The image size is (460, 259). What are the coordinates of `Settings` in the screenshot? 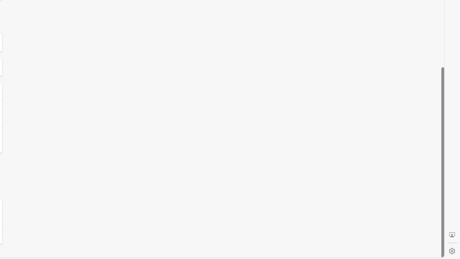 It's located at (452, 251).